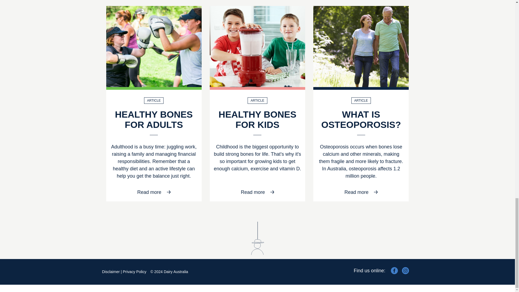 The height and width of the screenshot is (292, 519). What do you see at coordinates (154, 46) in the screenshot?
I see `Healthy Bones Action Week for Adults` at bounding box center [154, 46].